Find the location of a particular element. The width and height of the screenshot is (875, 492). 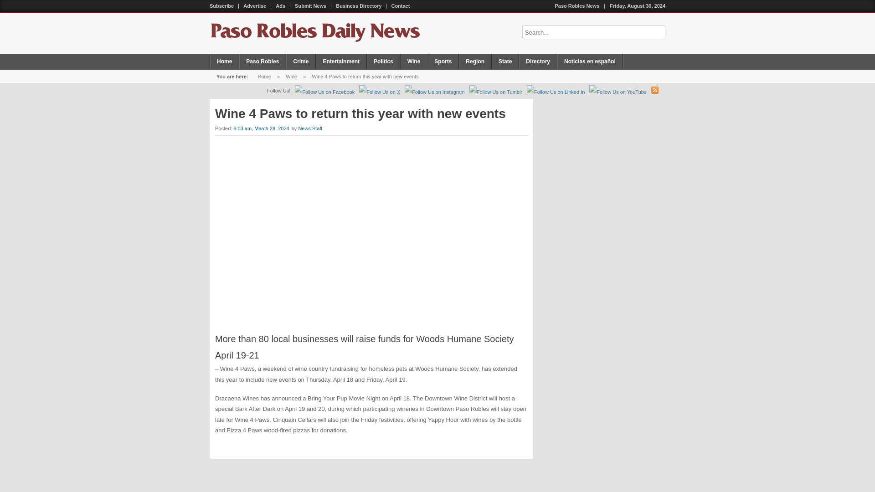

Follow Us on Linked In is located at coordinates (555, 92).